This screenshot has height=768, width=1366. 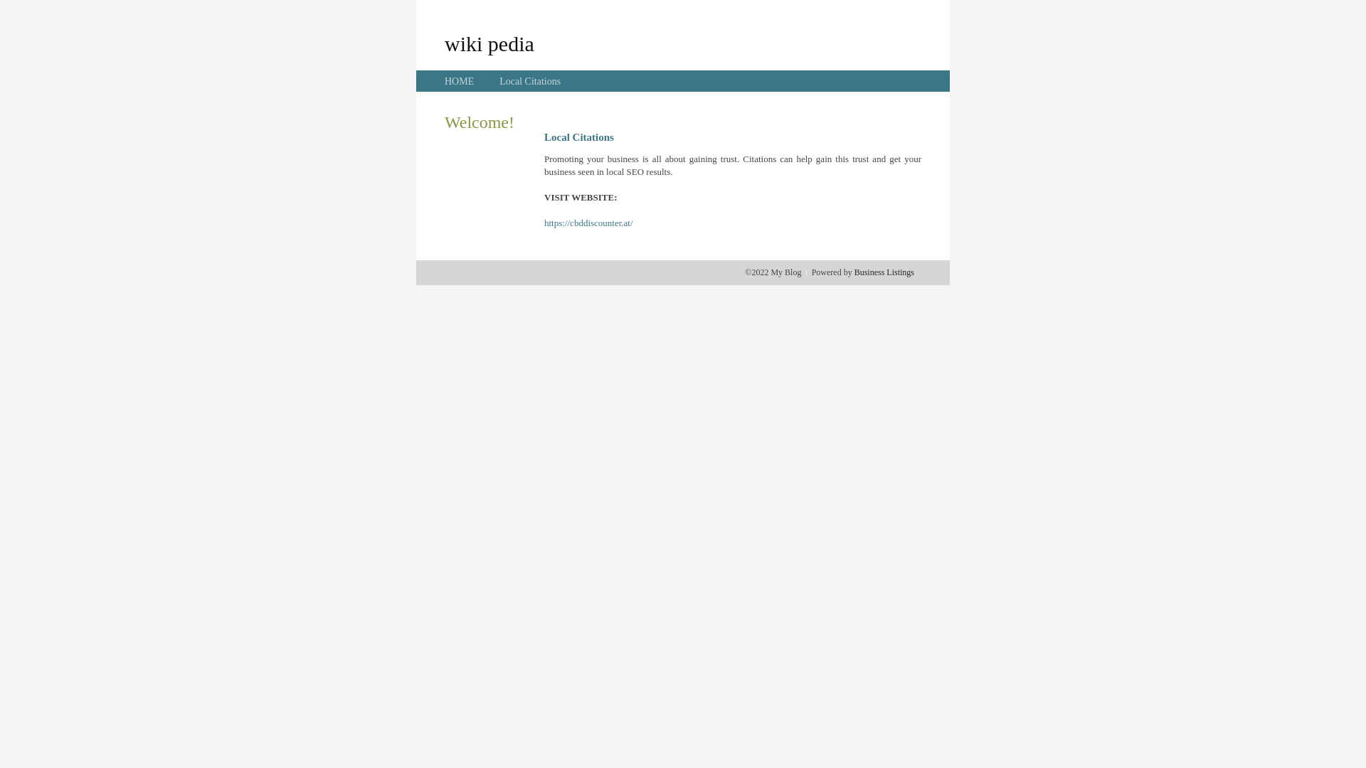 I want to click on Business Listings, so click(x=884, y=272).